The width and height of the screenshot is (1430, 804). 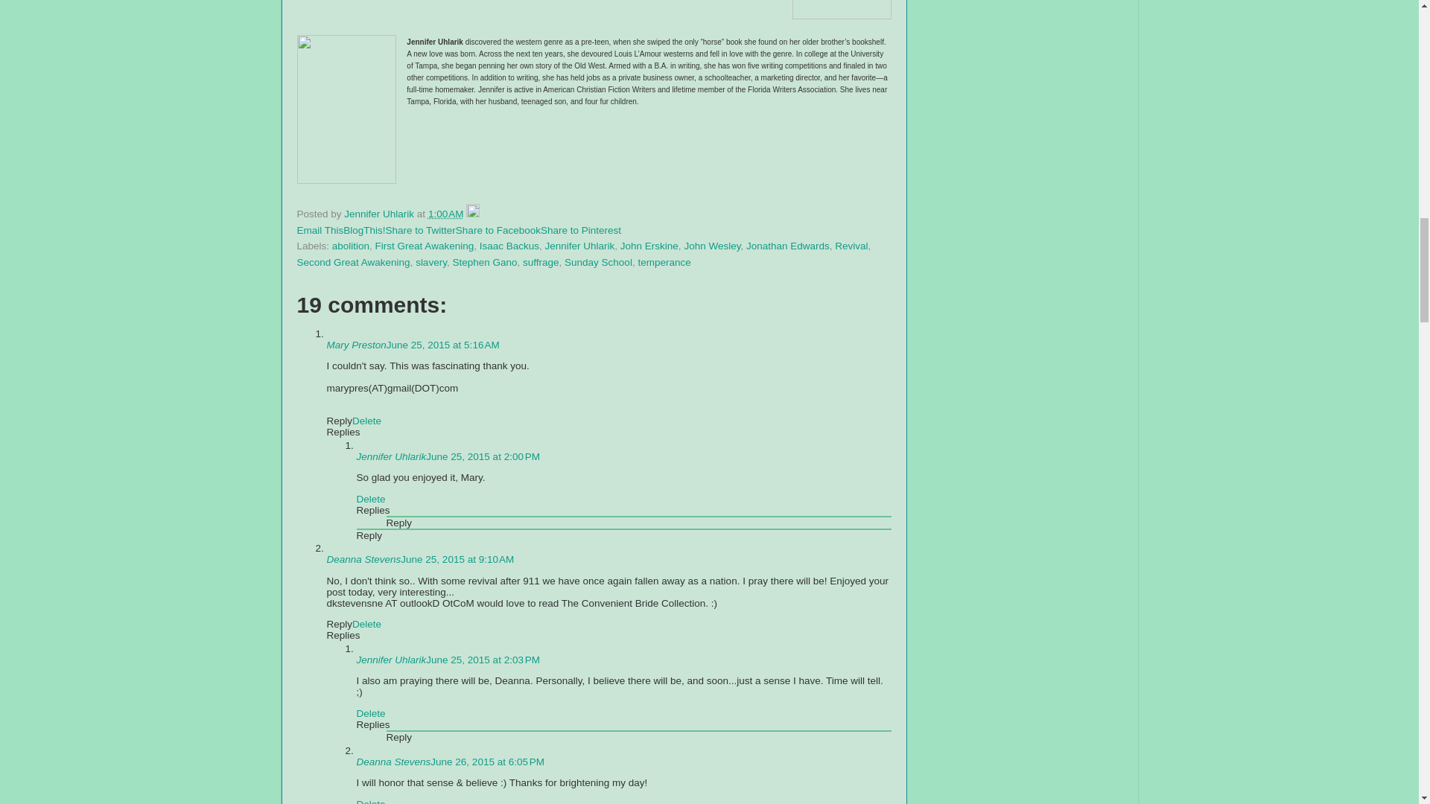 I want to click on author profile, so click(x=381, y=213).